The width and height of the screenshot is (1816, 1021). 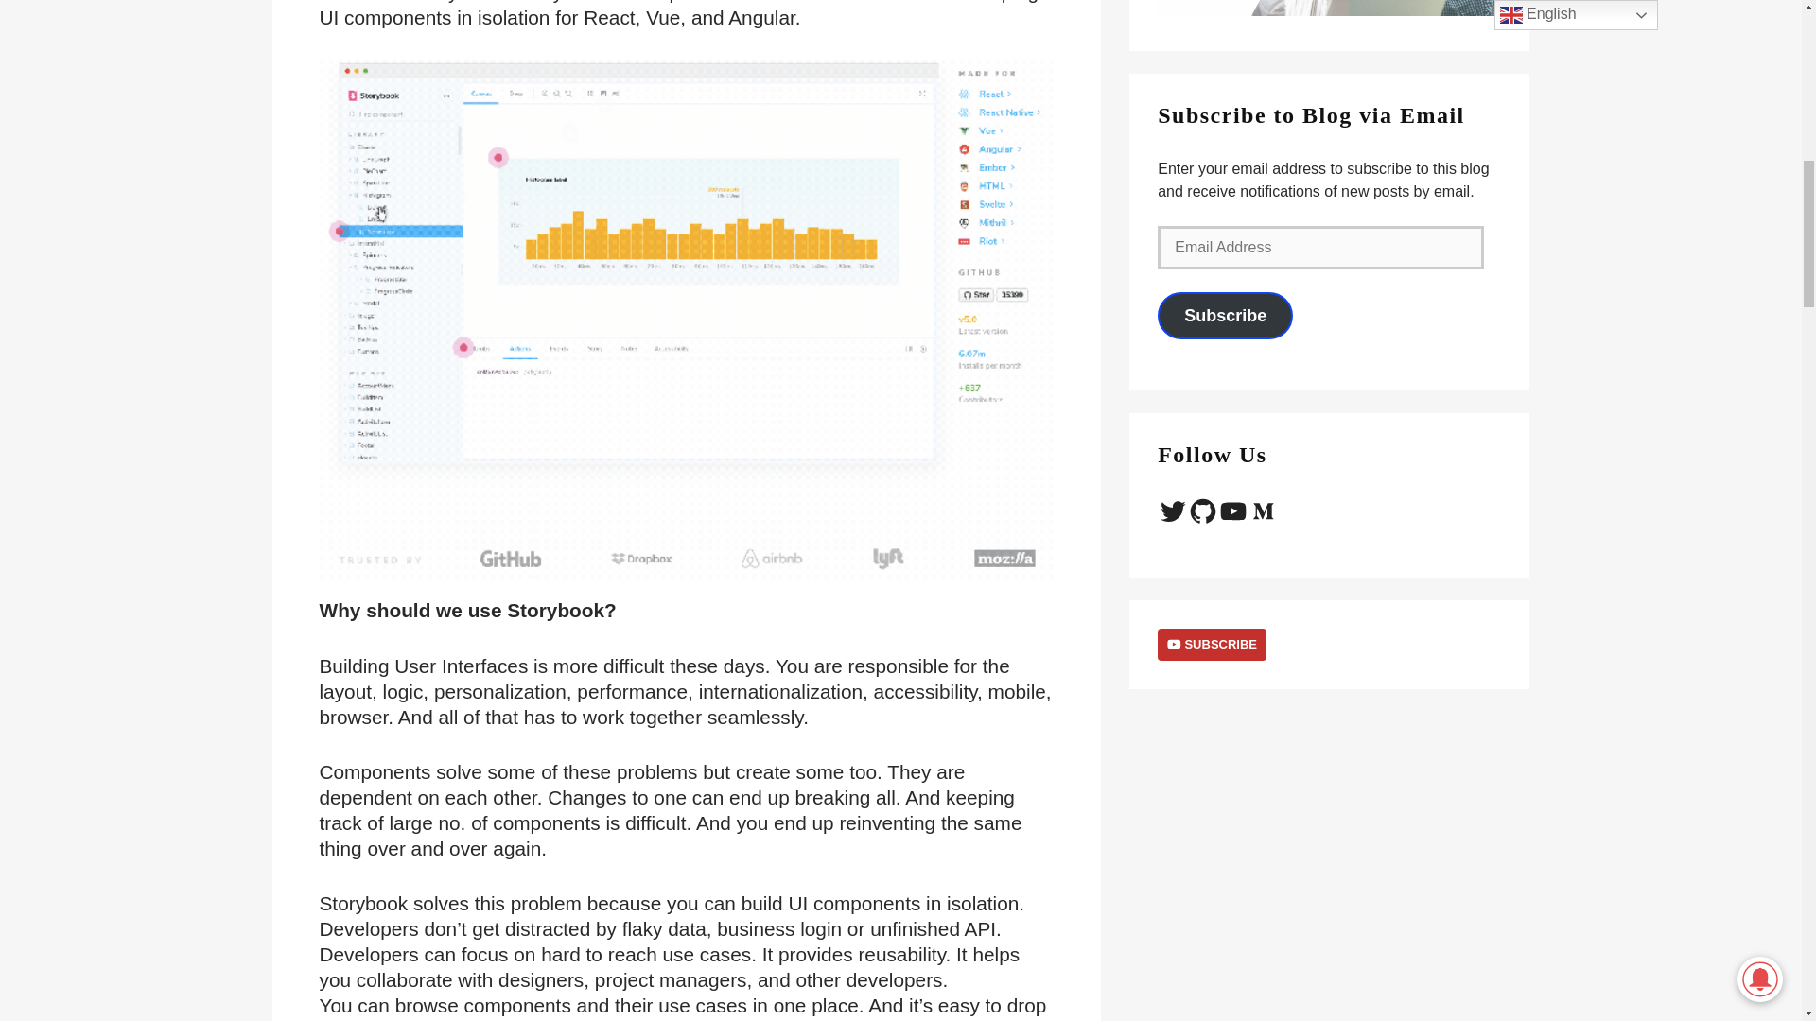 I want to click on Twitter, so click(x=1173, y=510).